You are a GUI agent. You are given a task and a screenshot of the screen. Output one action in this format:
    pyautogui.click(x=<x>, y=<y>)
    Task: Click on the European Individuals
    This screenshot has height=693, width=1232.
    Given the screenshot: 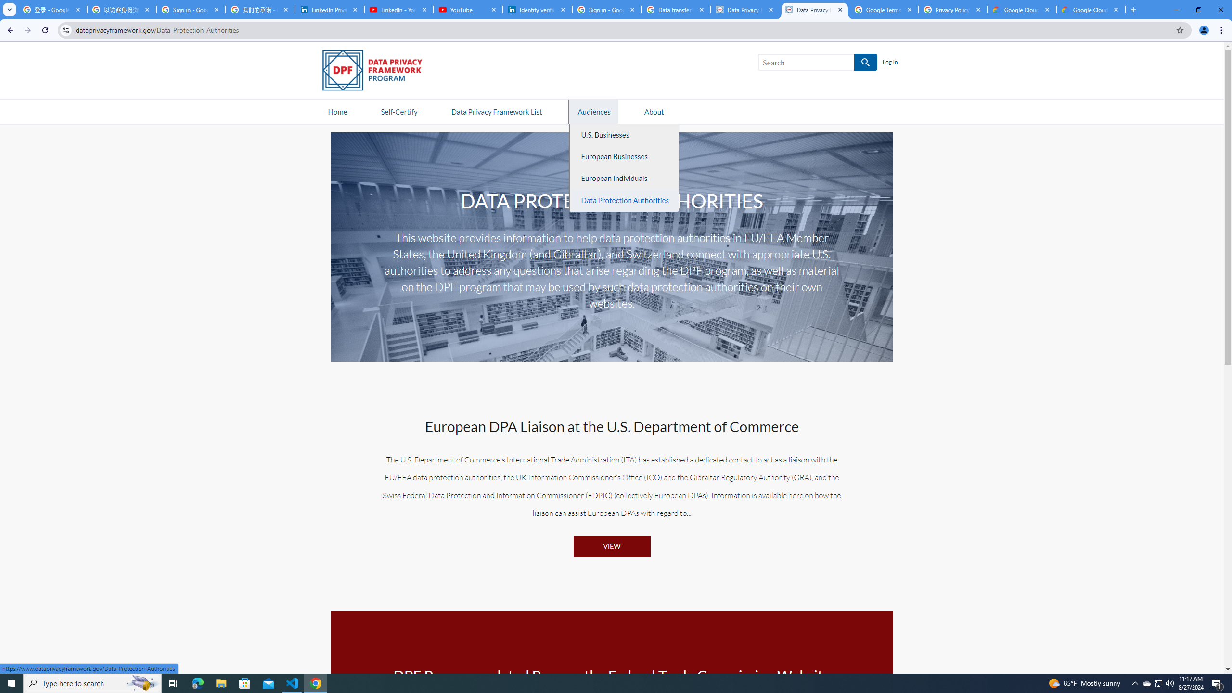 What is the action you would take?
    pyautogui.click(x=625, y=179)
    